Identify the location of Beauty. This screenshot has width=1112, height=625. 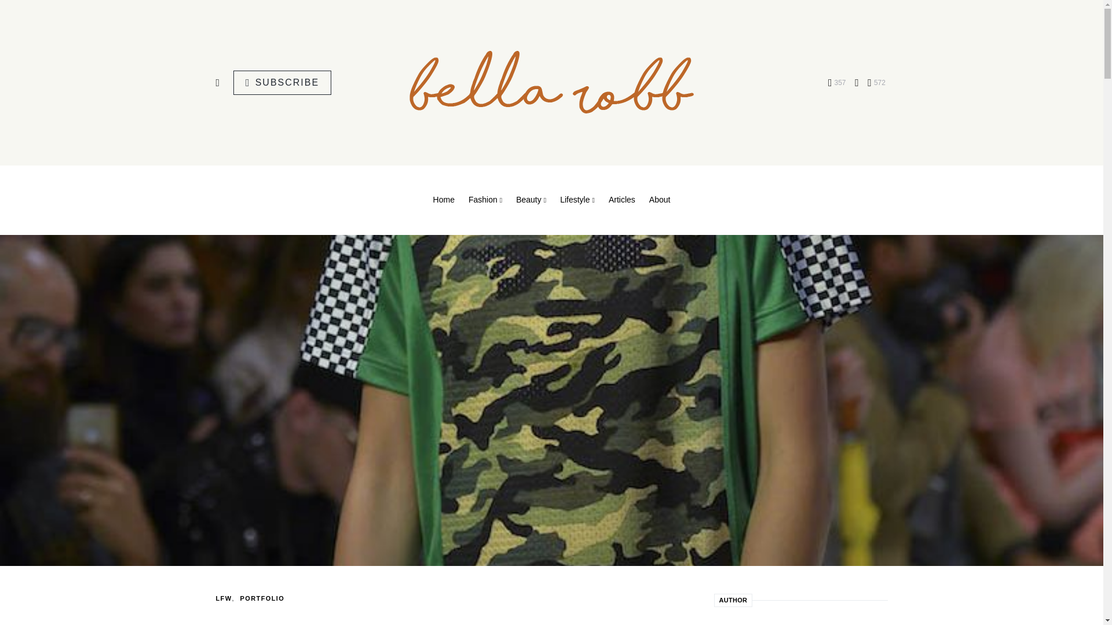
(531, 200).